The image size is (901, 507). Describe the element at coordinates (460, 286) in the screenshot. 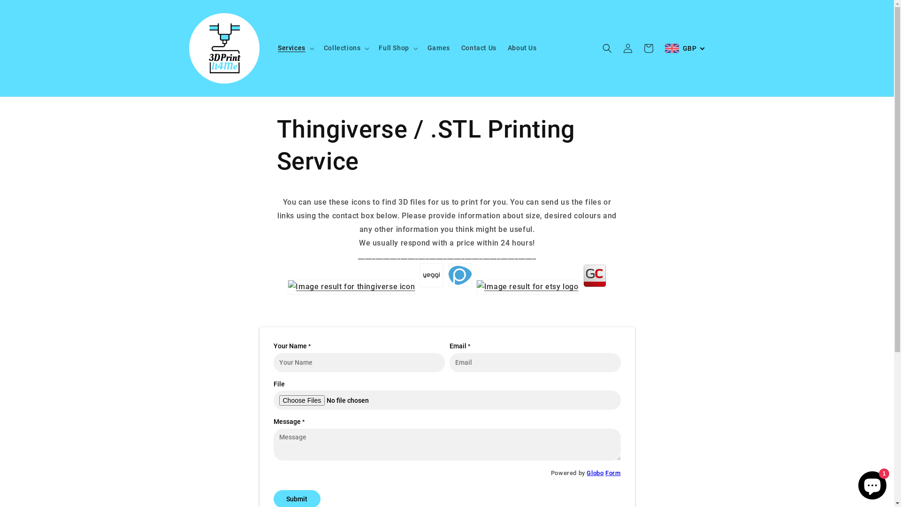

I see `pinshape` at that location.